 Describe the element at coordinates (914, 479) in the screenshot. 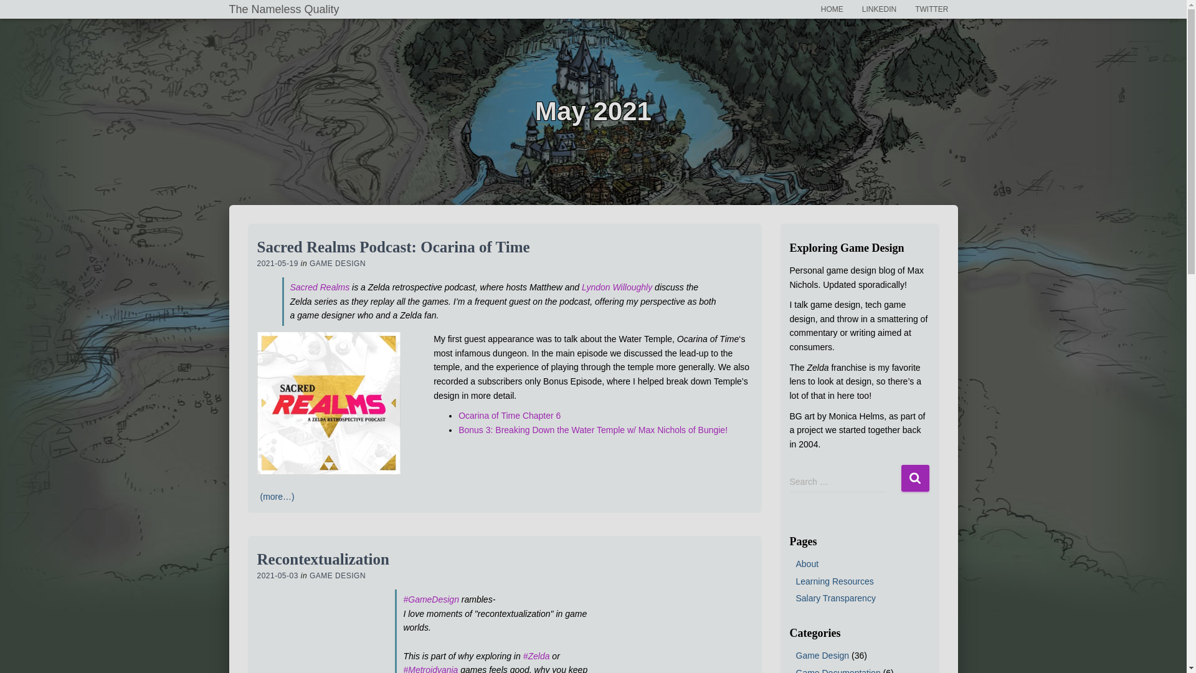

I see `Search` at that location.